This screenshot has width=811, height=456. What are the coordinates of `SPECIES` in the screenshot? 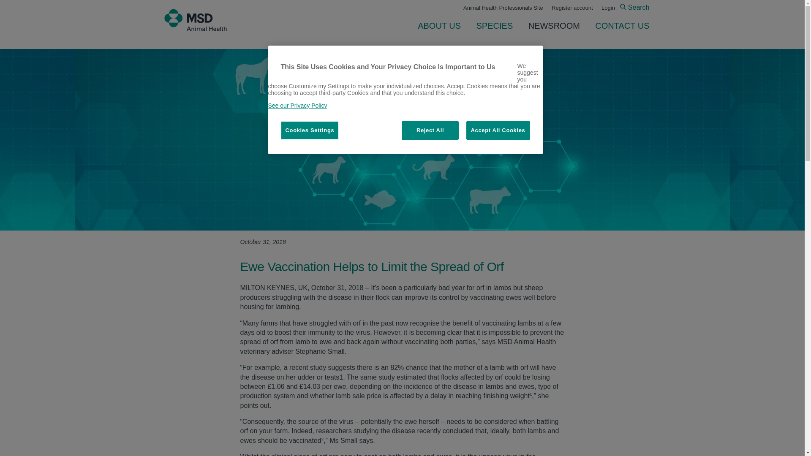 It's located at (494, 25).